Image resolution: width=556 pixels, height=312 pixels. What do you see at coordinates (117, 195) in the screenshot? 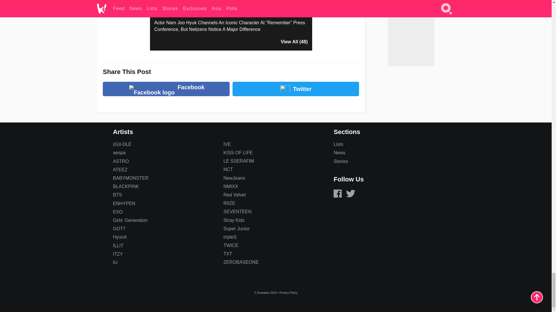
I see `BTS` at bounding box center [117, 195].